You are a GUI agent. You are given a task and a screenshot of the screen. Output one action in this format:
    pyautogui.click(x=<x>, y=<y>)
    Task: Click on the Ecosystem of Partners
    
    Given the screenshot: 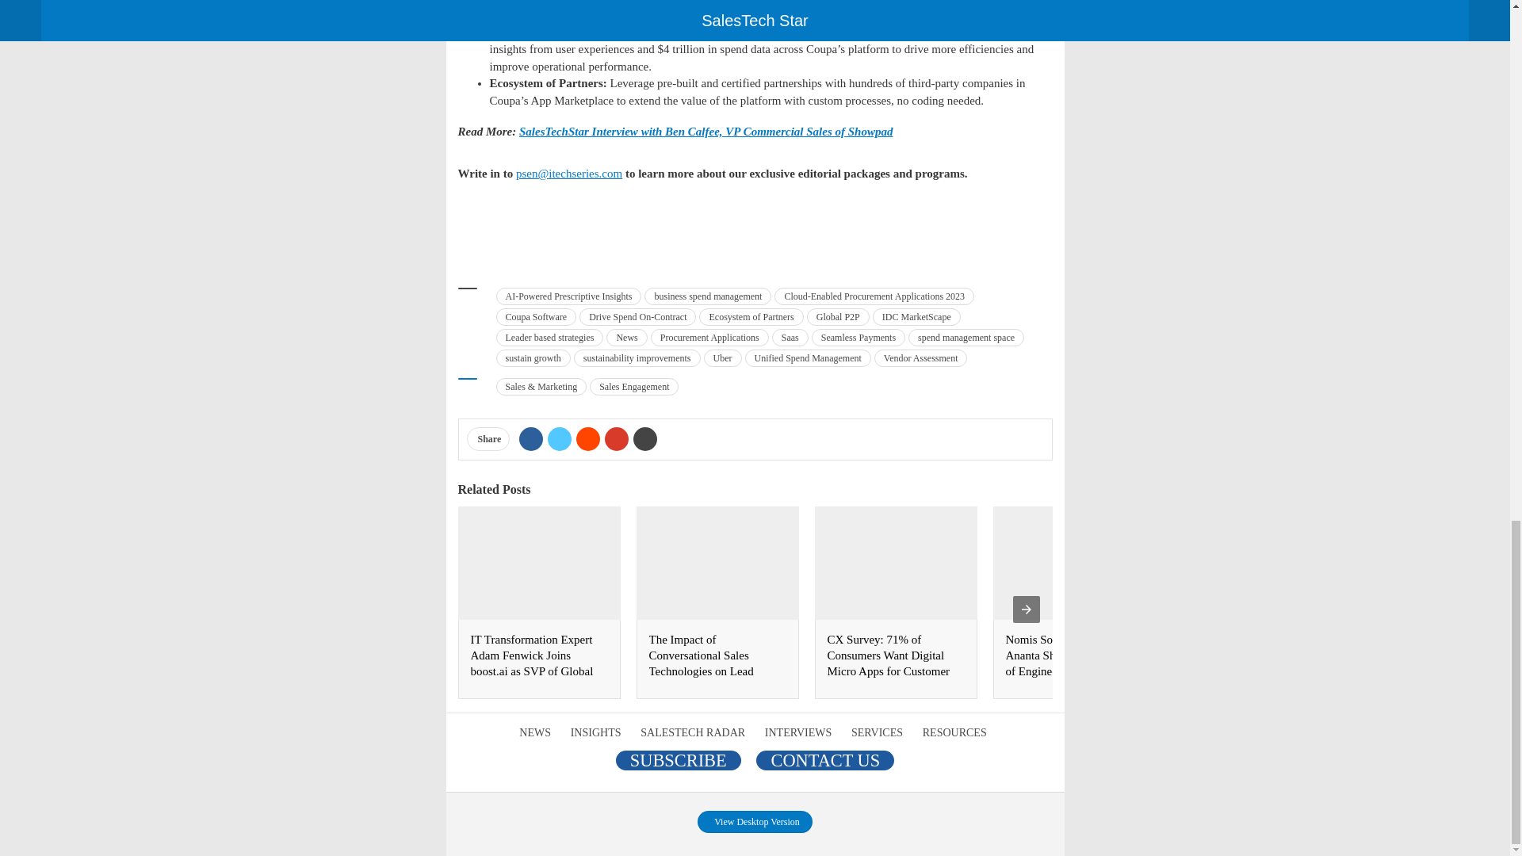 What is the action you would take?
    pyautogui.click(x=751, y=317)
    